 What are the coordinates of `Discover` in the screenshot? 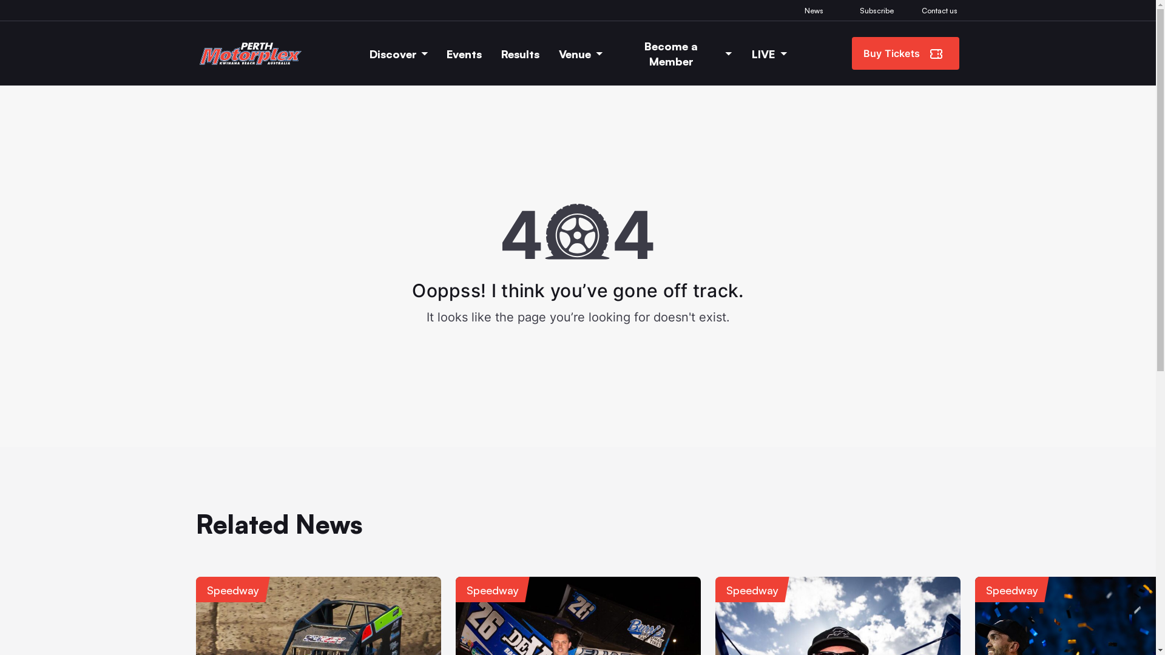 It's located at (399, 53).